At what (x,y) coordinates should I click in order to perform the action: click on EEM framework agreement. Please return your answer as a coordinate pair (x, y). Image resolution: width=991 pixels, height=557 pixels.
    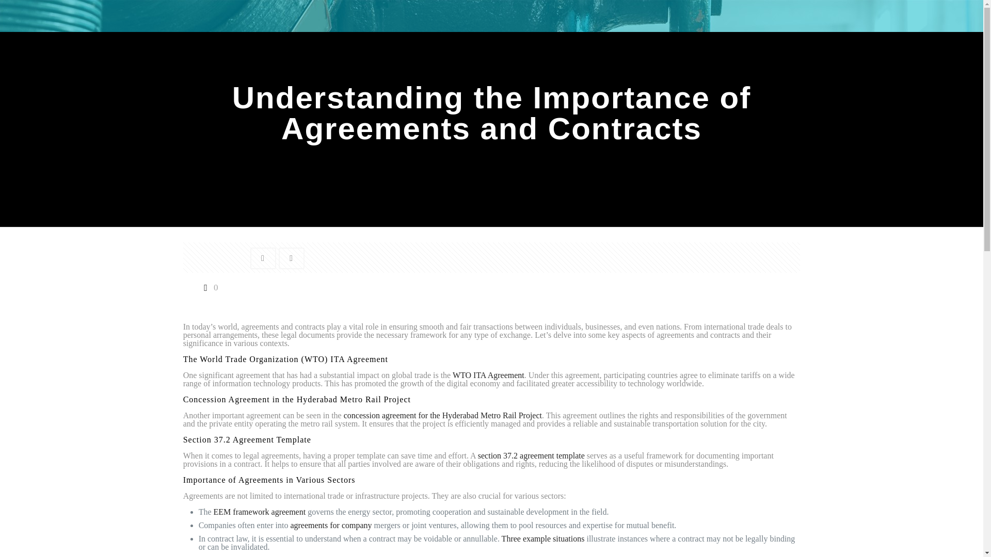
    Looking at the image, I should click on (260, 512).